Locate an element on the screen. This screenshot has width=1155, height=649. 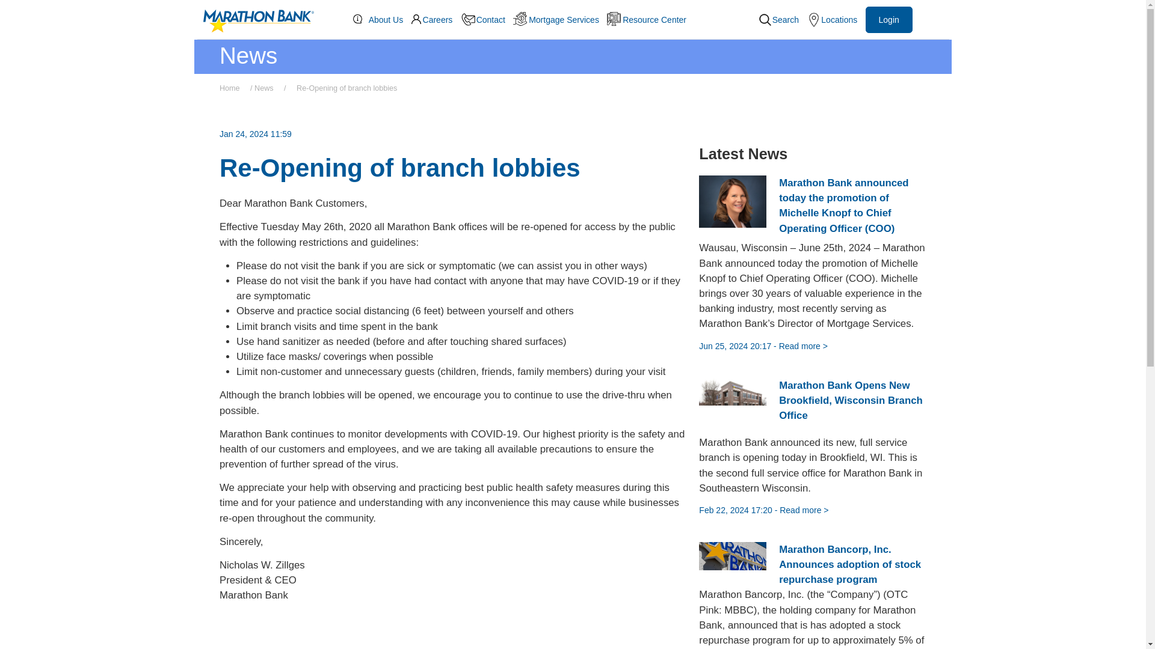
Careers is located at coordinates (436, 19).